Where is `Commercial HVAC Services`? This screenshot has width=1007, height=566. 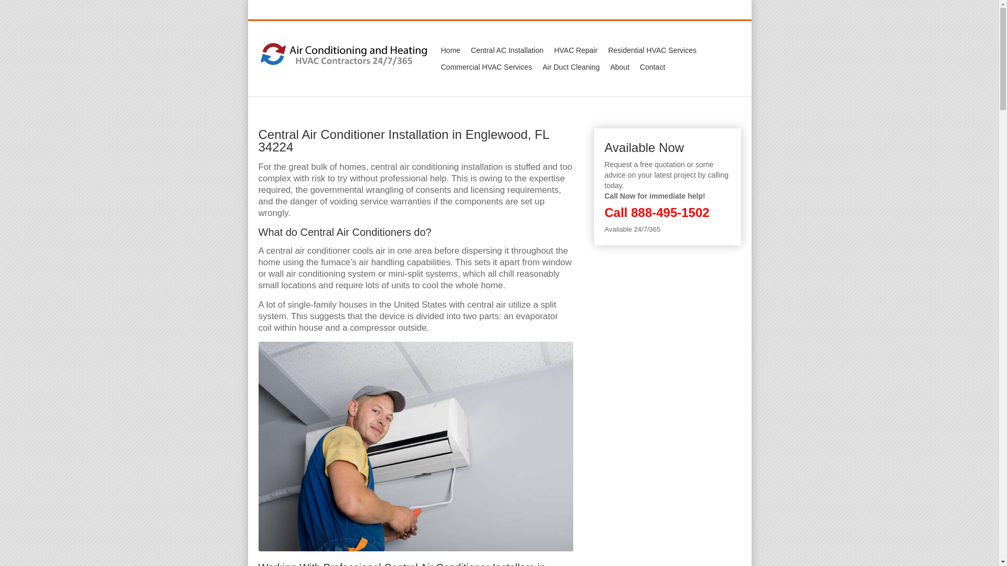
Commercial HVAC Services is located at coordinates (486, 67).